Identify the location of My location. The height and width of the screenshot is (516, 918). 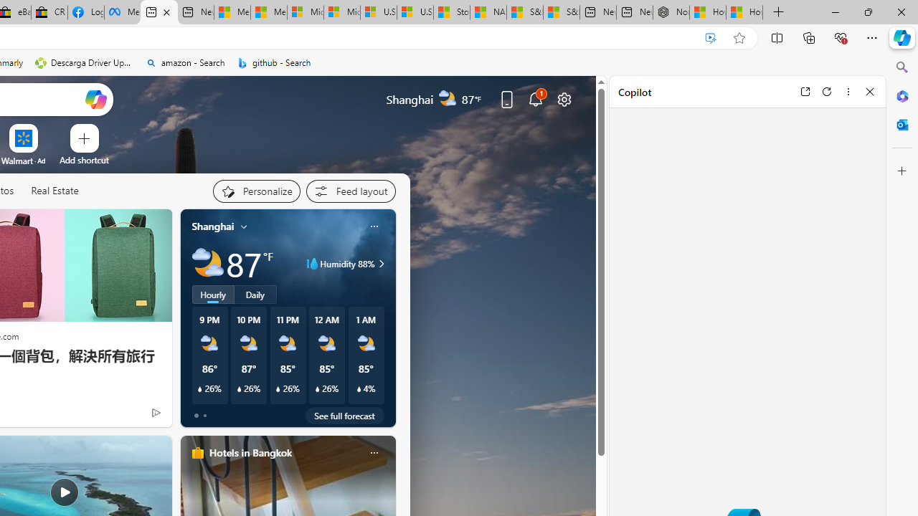
(244, 226).